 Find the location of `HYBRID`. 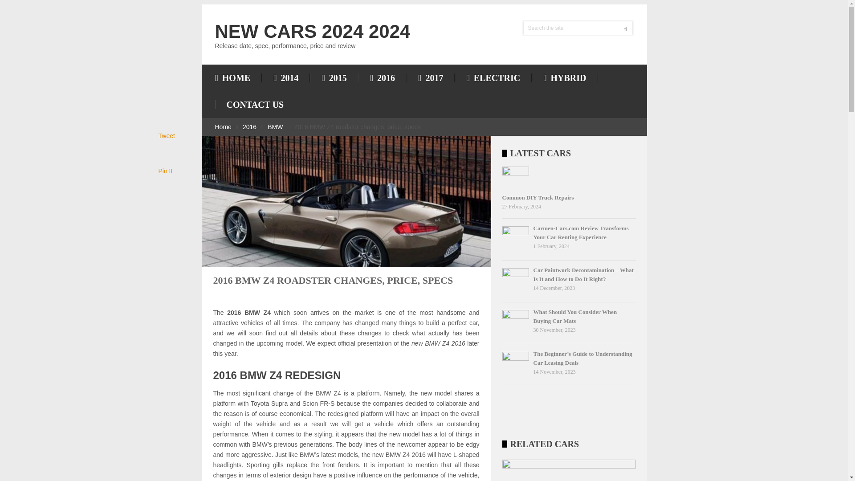

HYBRID is located at coordinates (565, 77).